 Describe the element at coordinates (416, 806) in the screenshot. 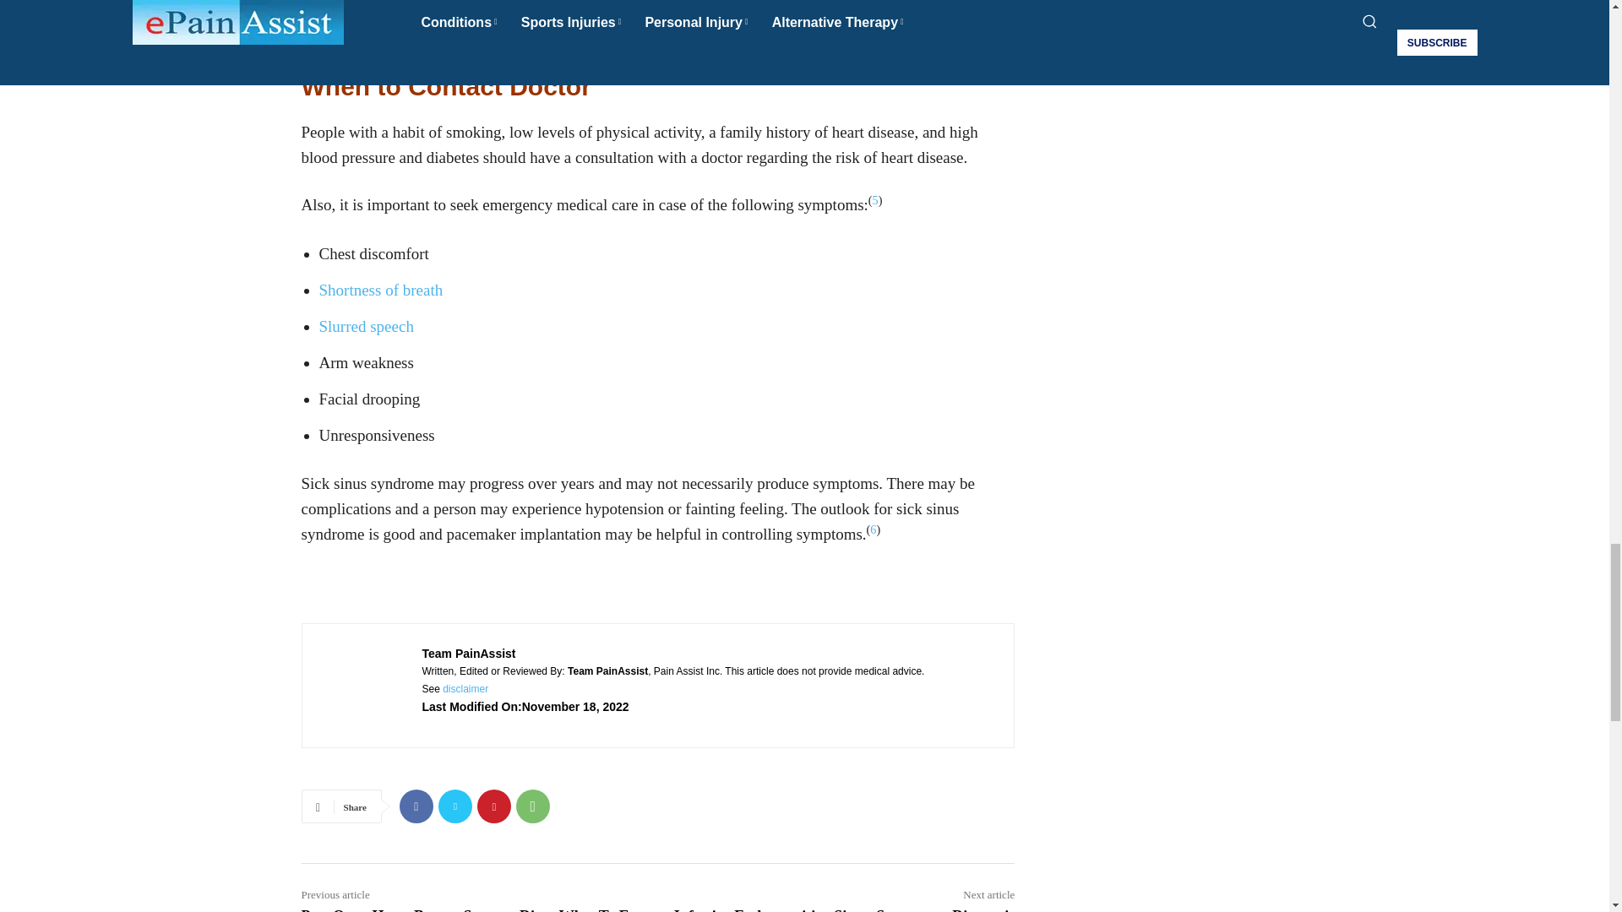

I see `Facebook` at that location.